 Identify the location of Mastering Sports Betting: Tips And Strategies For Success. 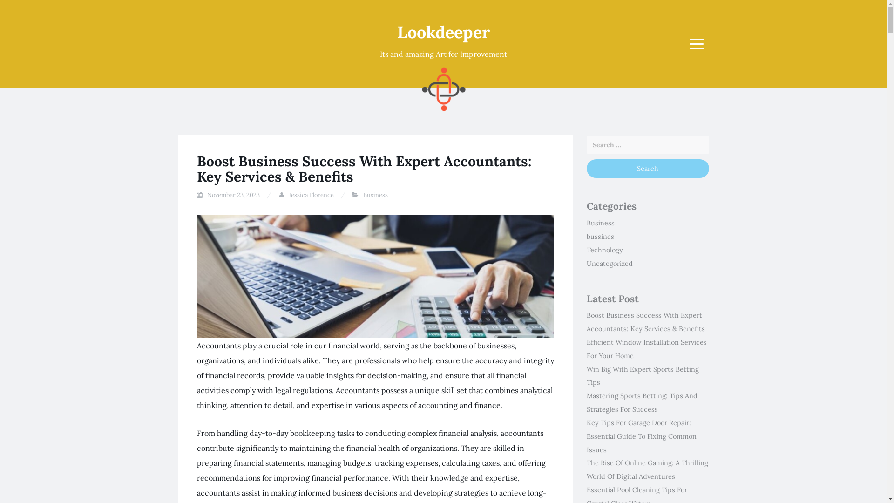
(642, 402).